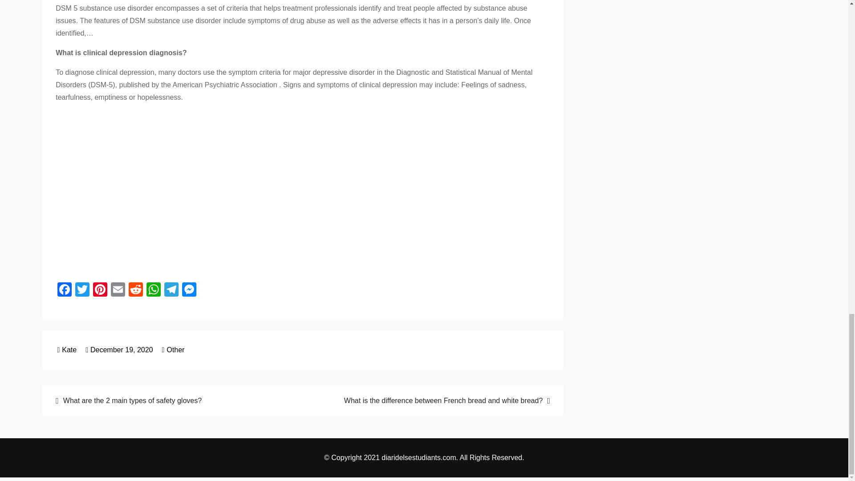 The image size is (855, 481). What do you see at coordinates (100, 290) in the screenshot?
I see `Pinterest` at bounding box center [100, 290].